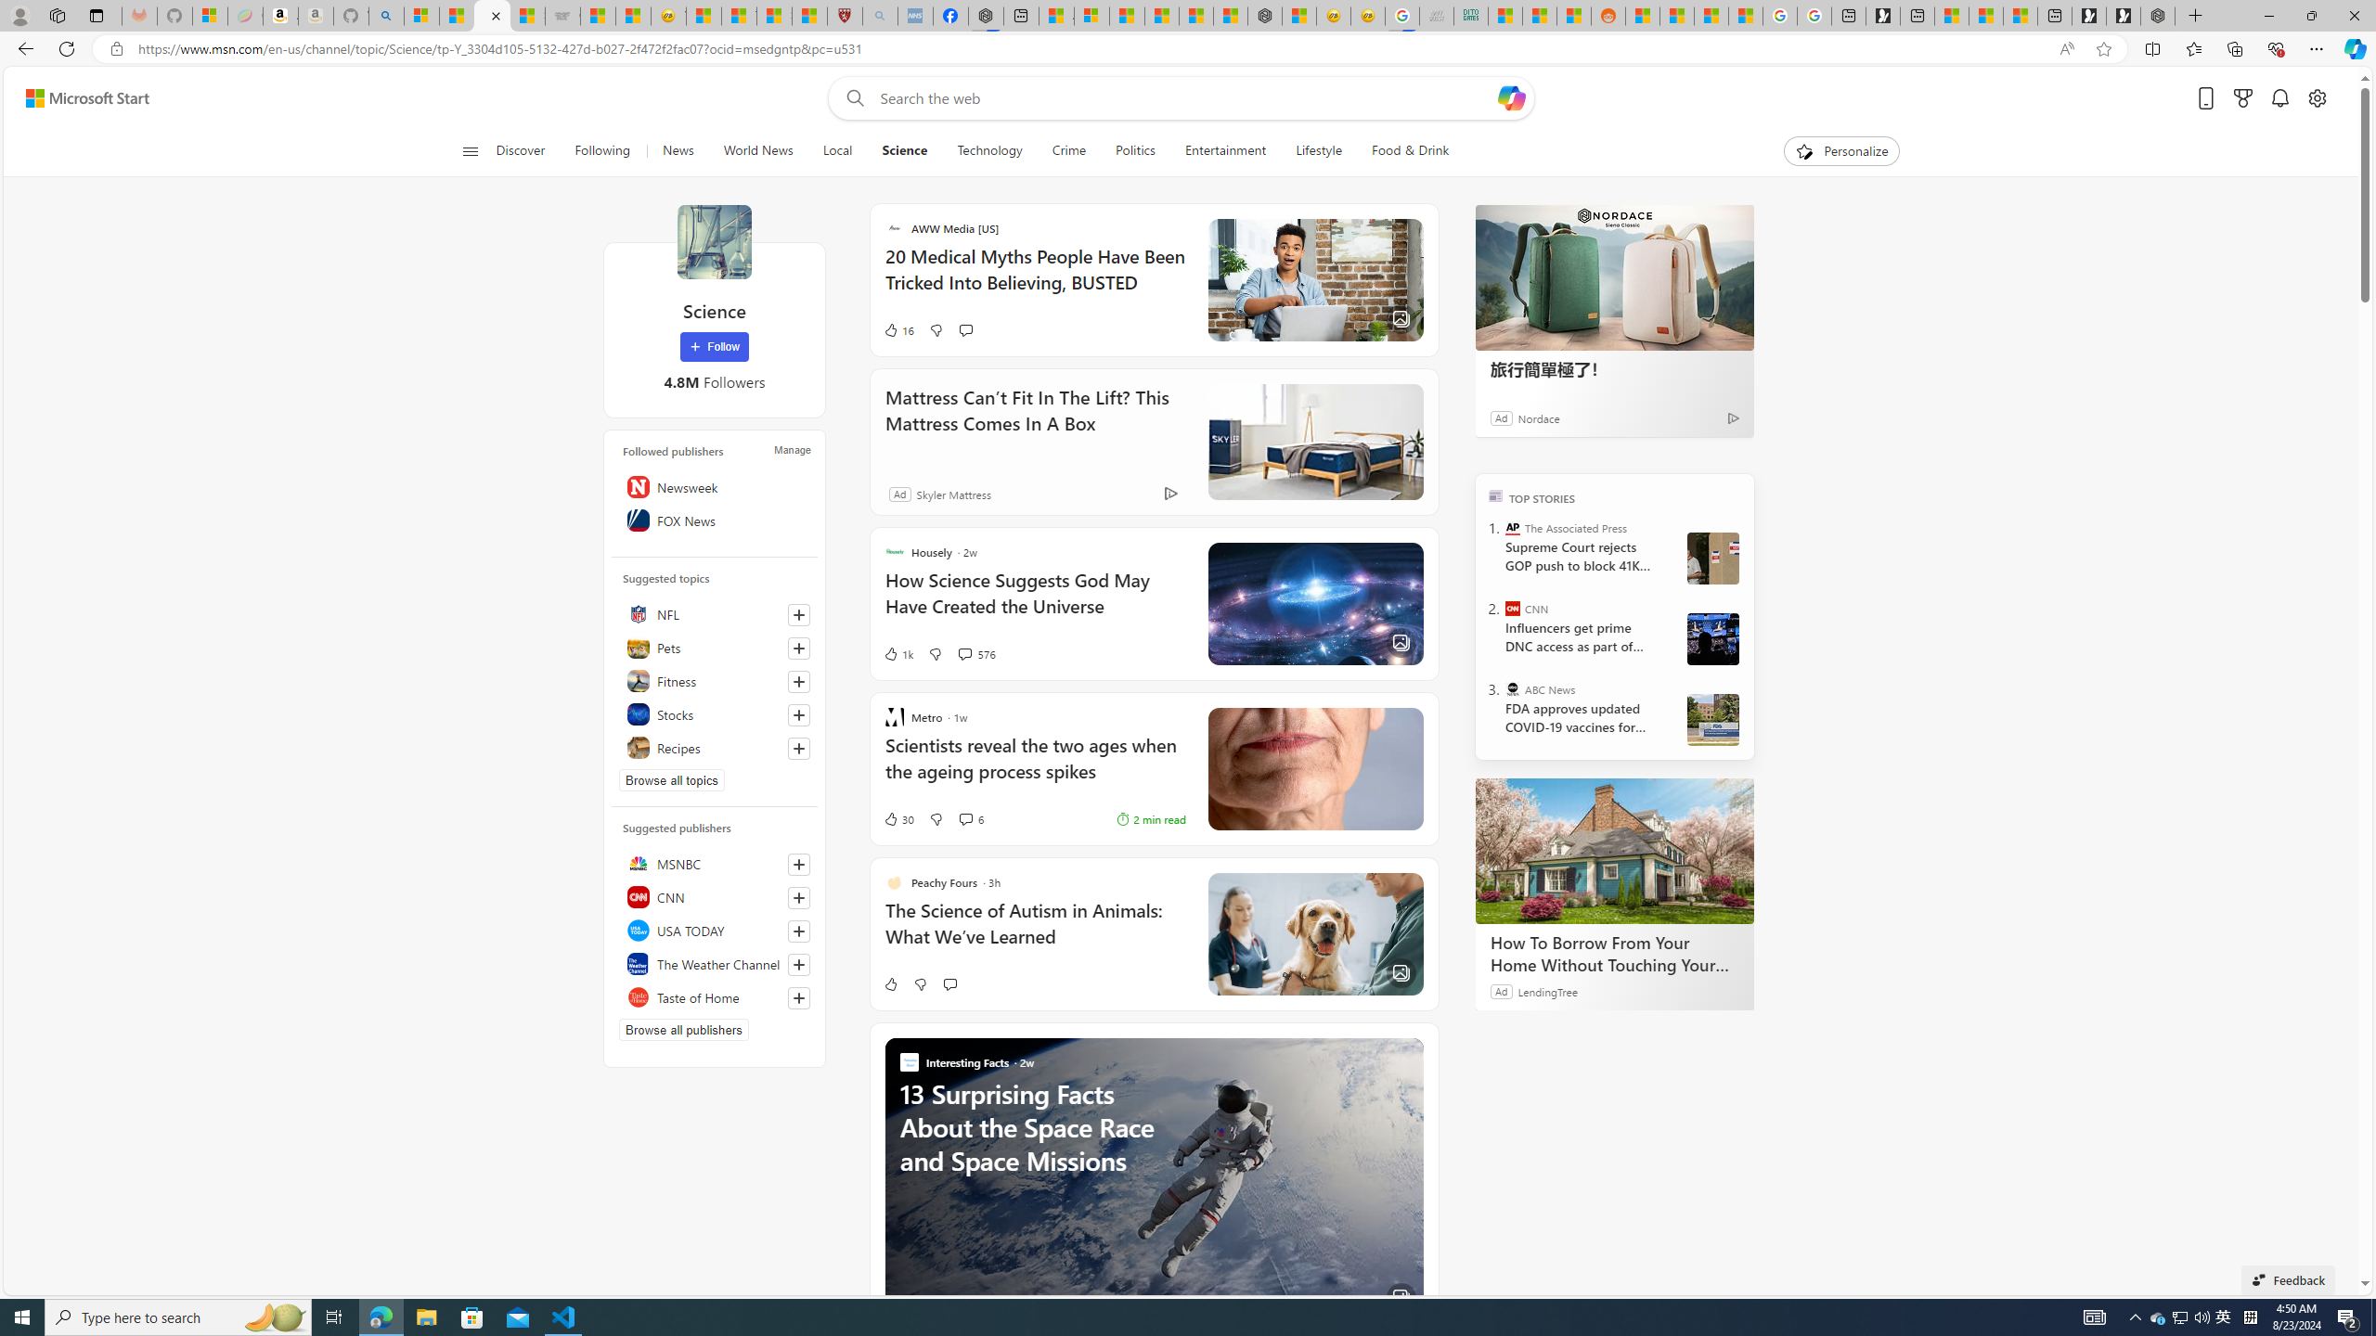 The height and width of the screenshot is (1336, 2376). What do you see at coordinates (715, 614) in the screenshot?
I see `NFL` at bounding box center [715, 614].